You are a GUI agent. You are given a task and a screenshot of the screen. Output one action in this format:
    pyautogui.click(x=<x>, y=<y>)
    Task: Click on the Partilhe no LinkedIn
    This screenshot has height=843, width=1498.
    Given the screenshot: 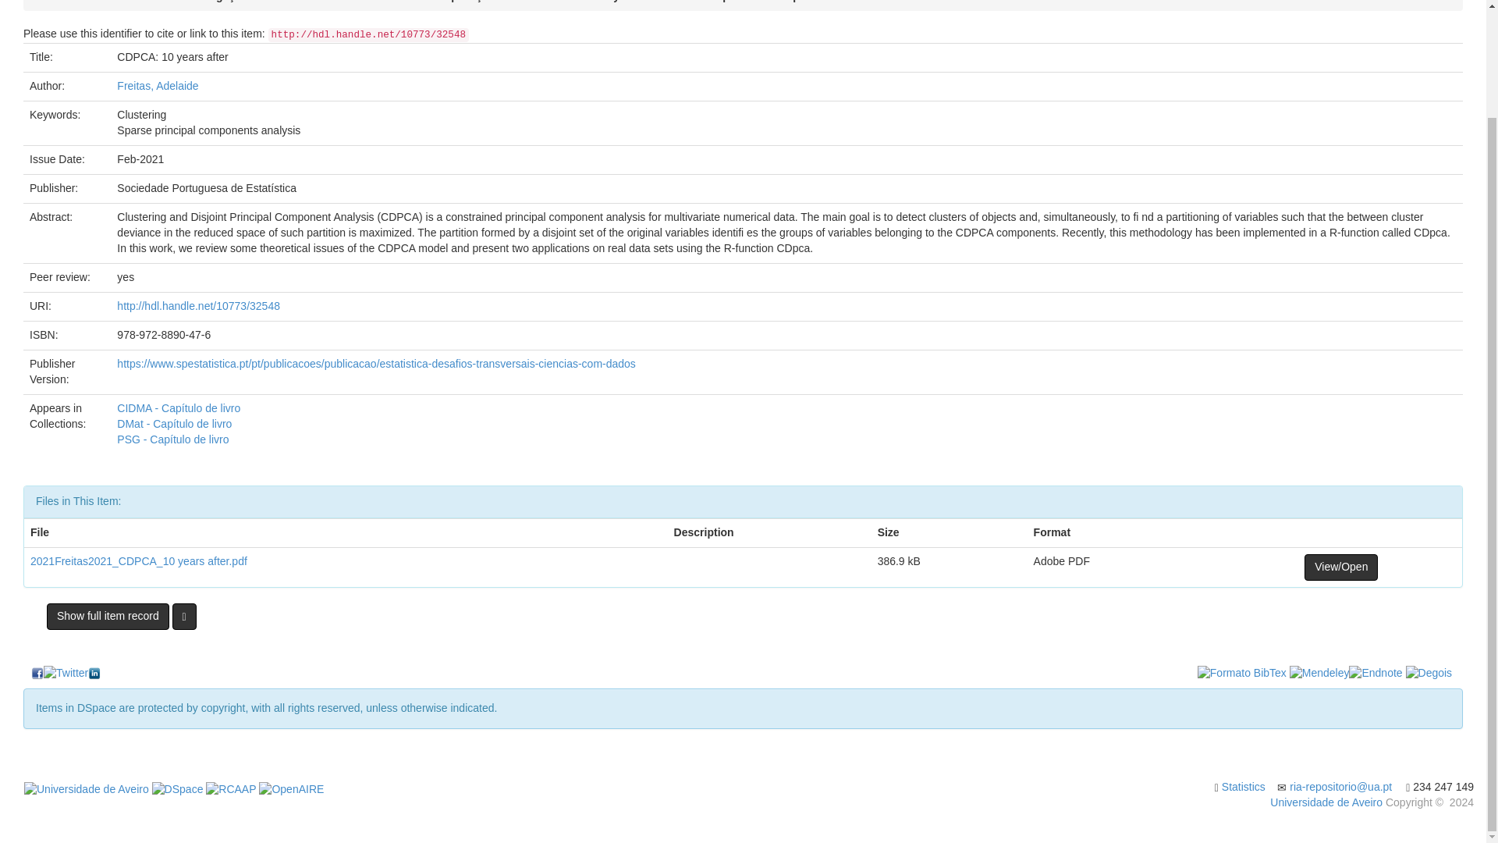 What is the action you would take?
    pyautogui.click(x=94, y=673)
    